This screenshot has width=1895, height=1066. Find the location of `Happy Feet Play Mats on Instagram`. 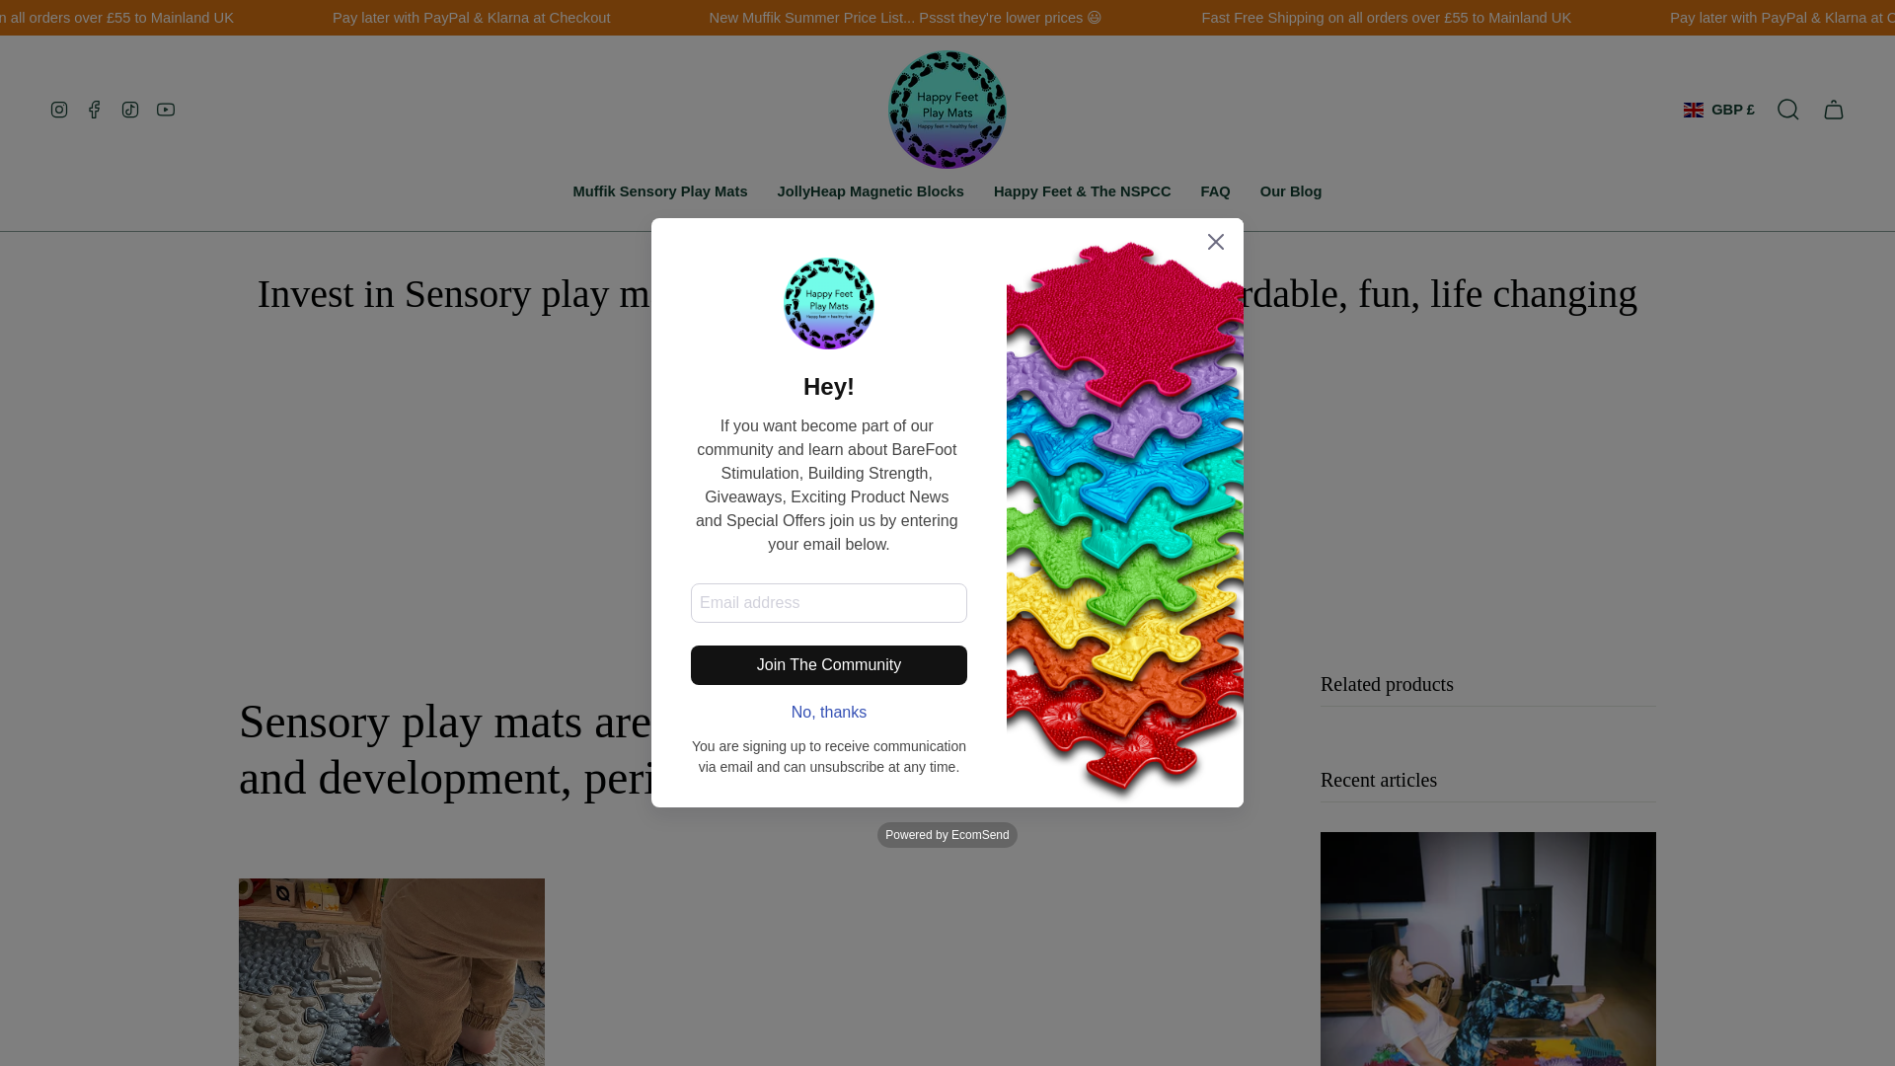

Happy Feet Play Mats on Instagram is located at coordinates (58, 109).